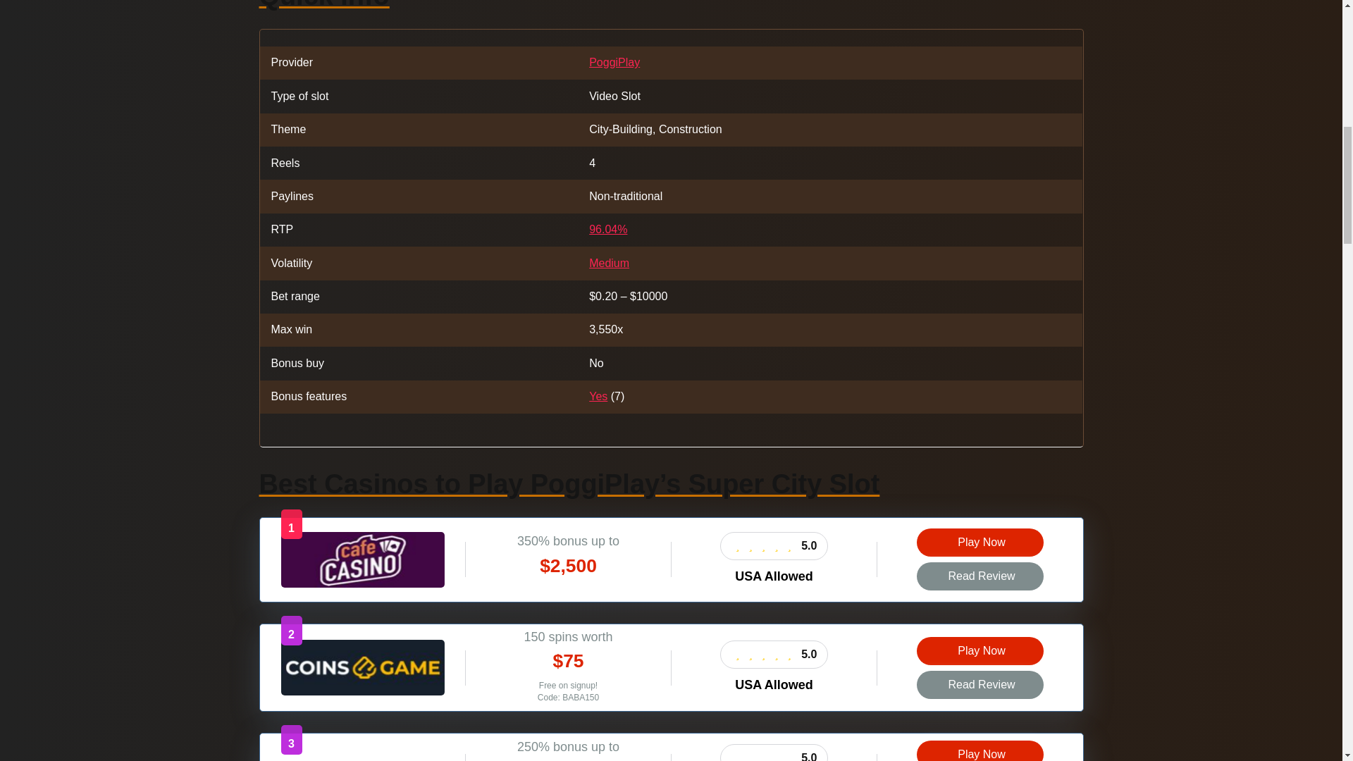 This screenshot has width=1353, height=761. Describe the element at coordinates (609, 264) in the screenshot. I see `Medium` at that location.